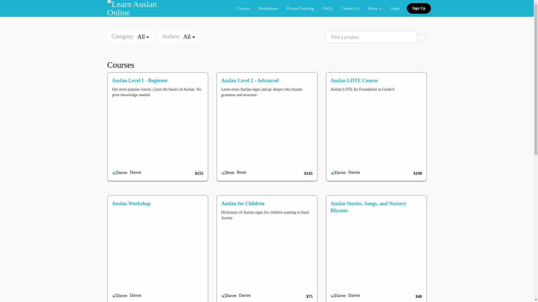 The width and height of the screenshot is (538, 302). What do you see at coordinates (268, 8) in the screenshot?
I see `Workplaces` at bounding box center [268, 8].